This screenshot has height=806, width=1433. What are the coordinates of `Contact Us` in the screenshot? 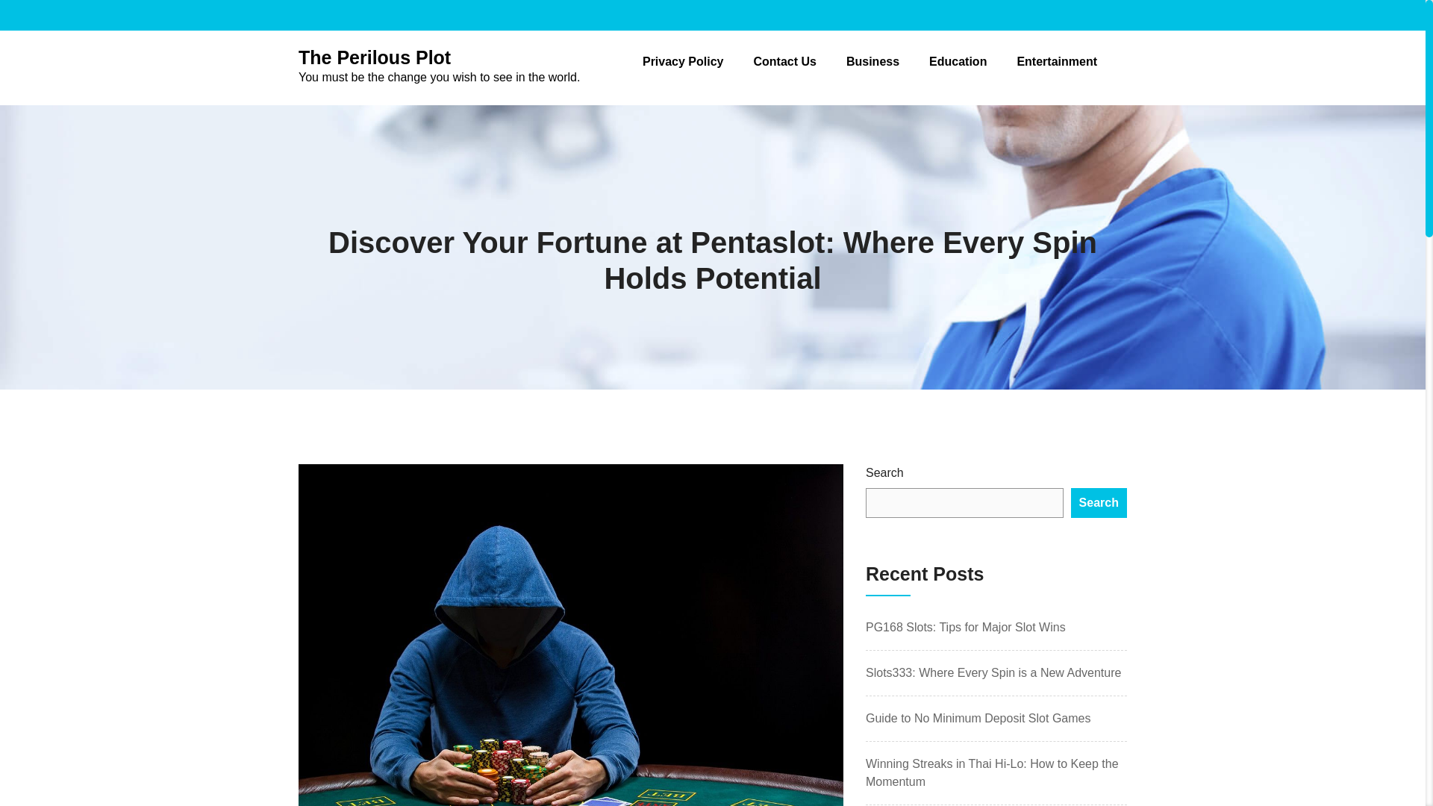 It's located at (784, 61).